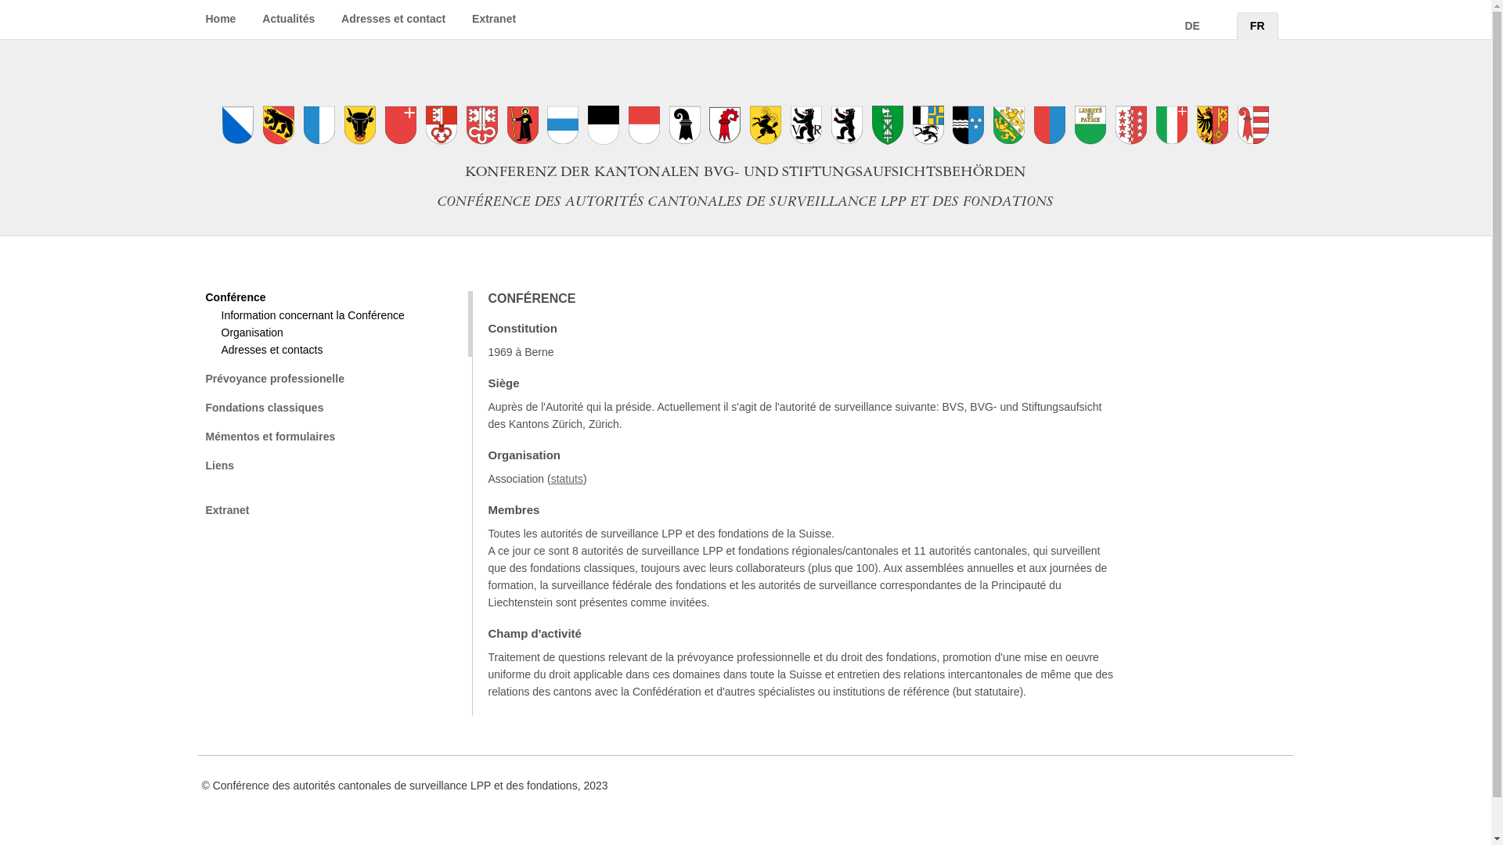 Image resolution: width=1503 pixels, height=845 pixels. I want to click on Liens, so click(337, 466).